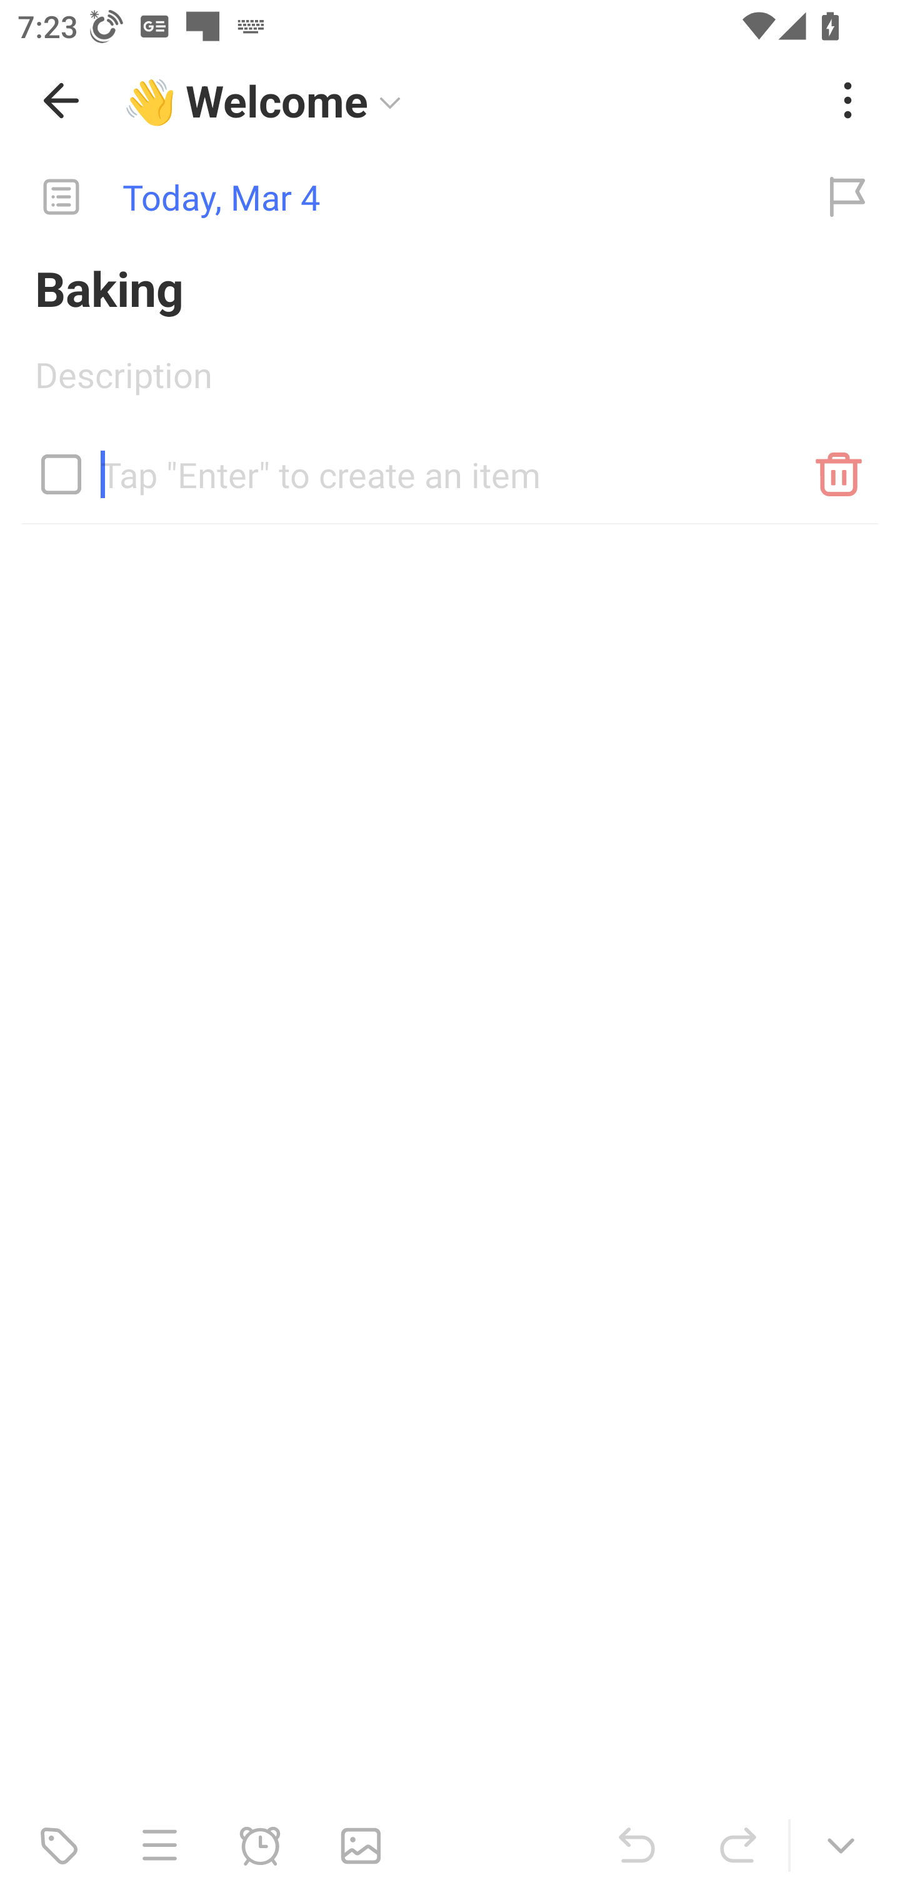  What do you see at coordinates (450, 465) in the screenshot?
I see `Tap "Enter" to create an item` at bounding box center [450, 465].